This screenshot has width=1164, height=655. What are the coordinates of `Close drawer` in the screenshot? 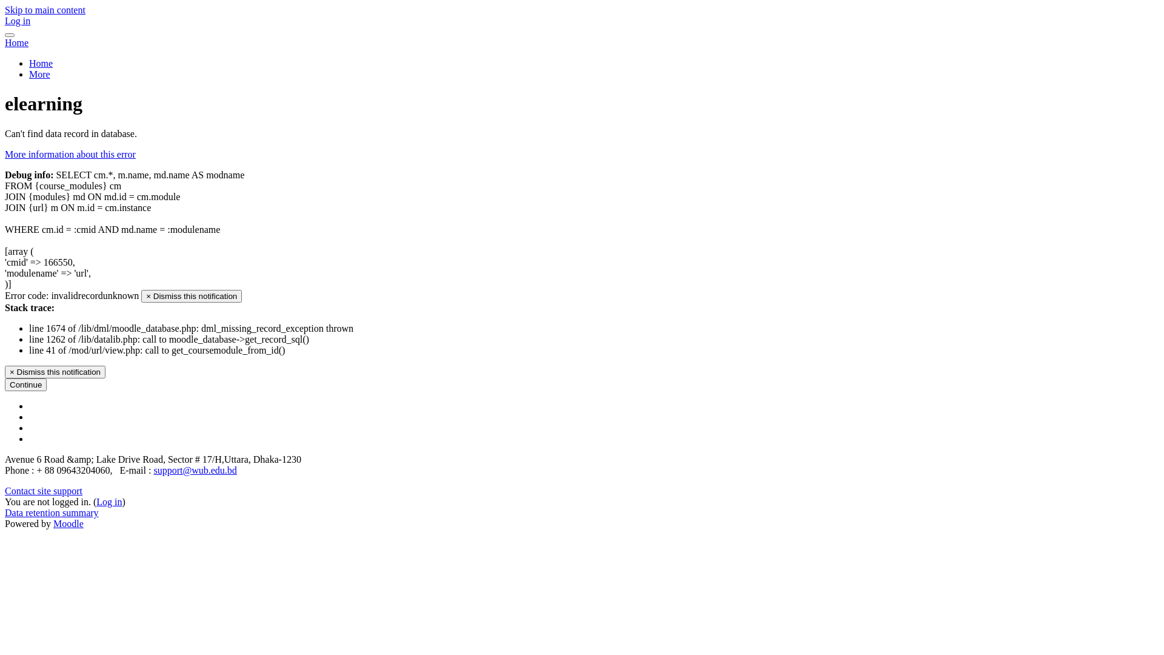 It's located at (10, 35).